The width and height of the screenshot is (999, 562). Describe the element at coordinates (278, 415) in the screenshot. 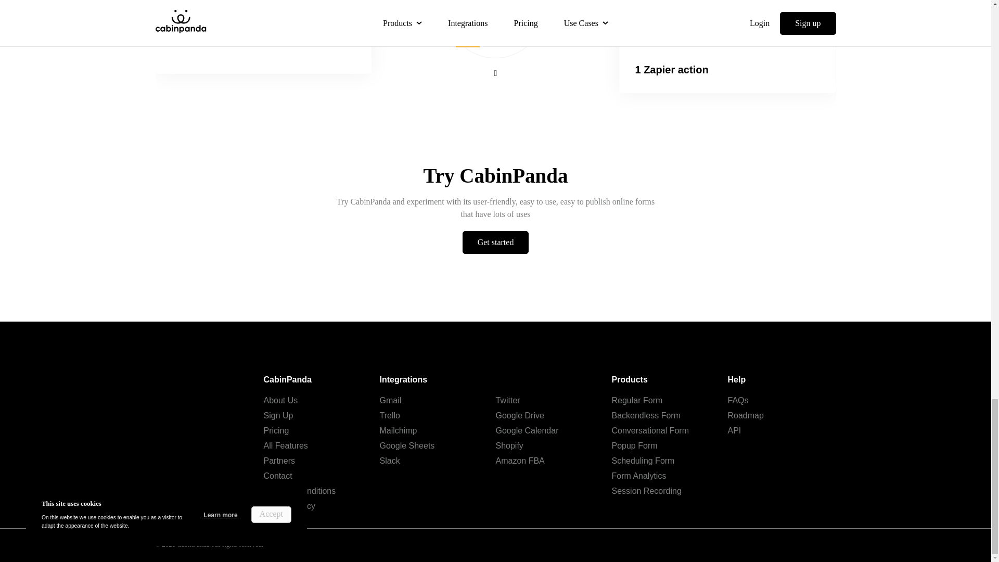

I see `Sign Up` at that location.